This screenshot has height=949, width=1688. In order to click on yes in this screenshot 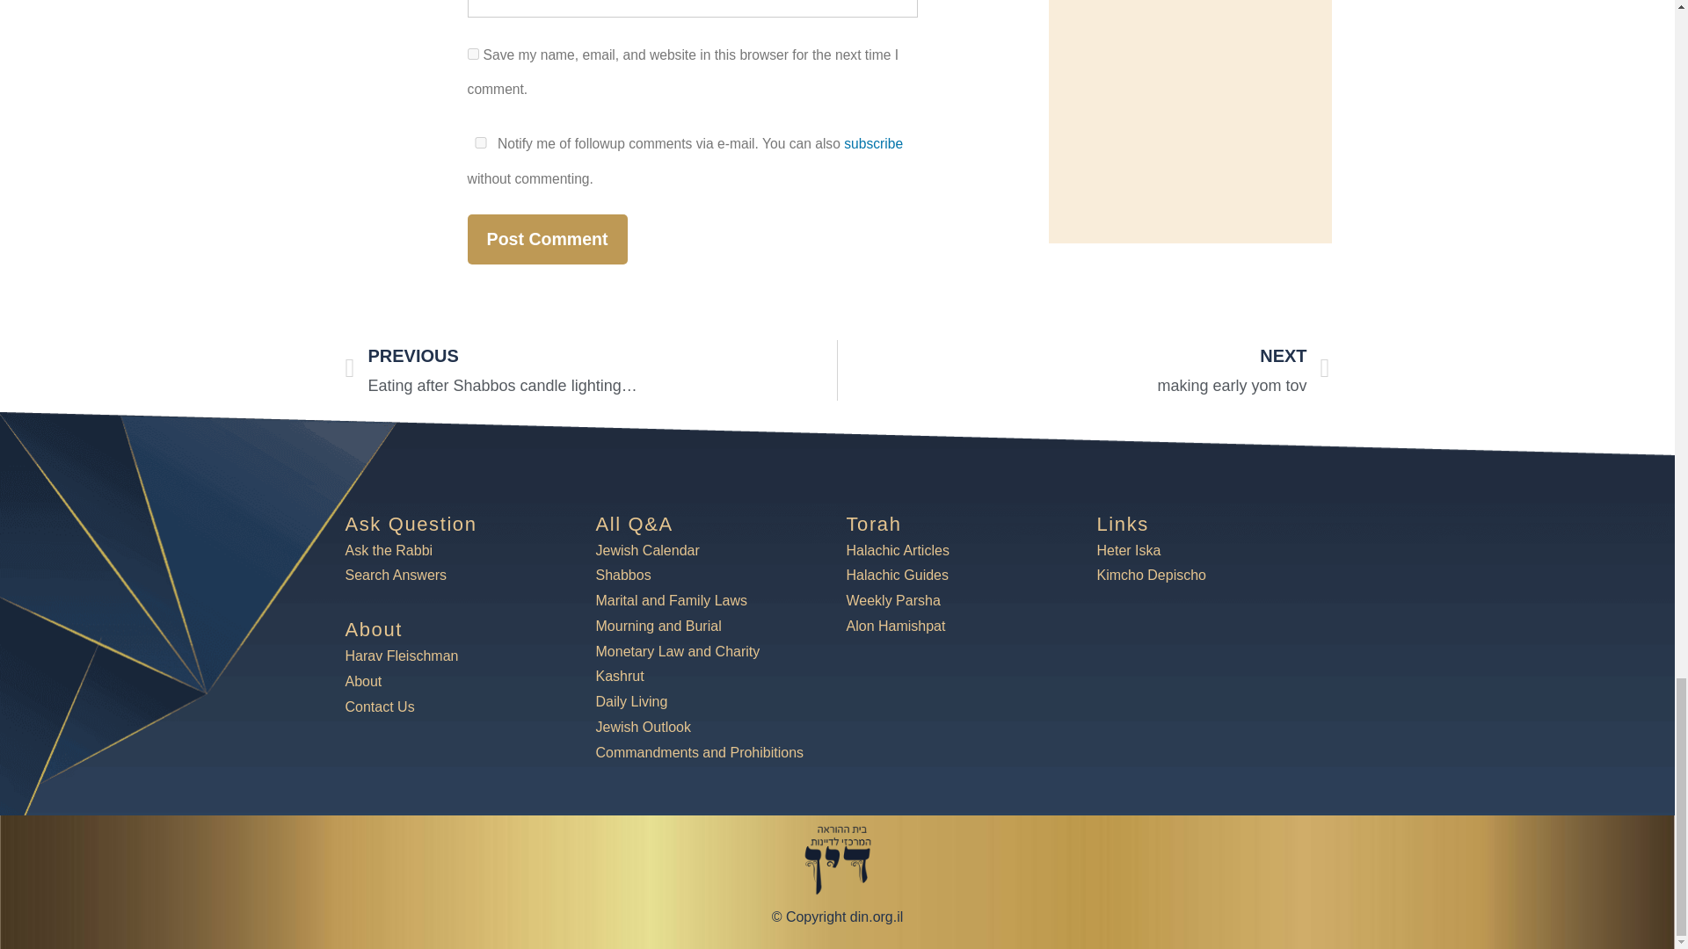, I will do `click(473, 54)`.